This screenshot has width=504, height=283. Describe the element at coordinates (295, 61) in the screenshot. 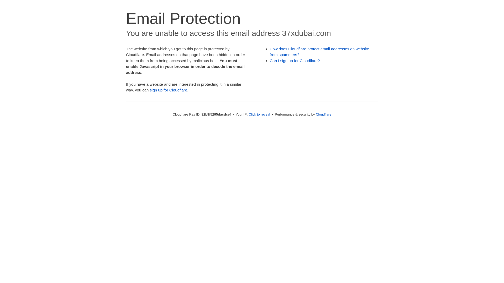

I see `Can I sign up for Cloudflare?` at that location.